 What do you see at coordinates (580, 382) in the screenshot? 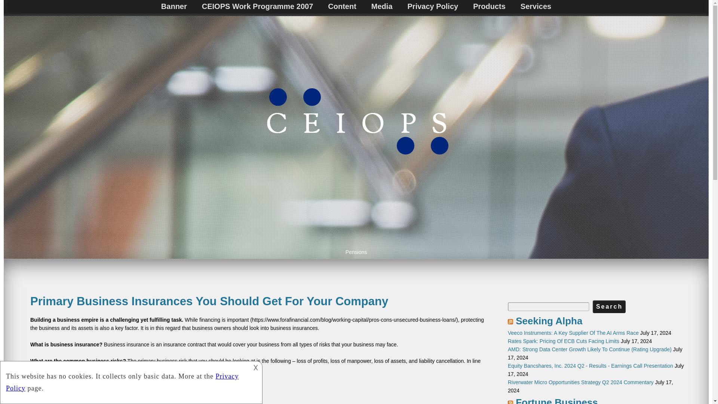
I see `Riverwater Micro Opportunities Strategy Q2 2024 Commentary` at bounding box center [580, 382].